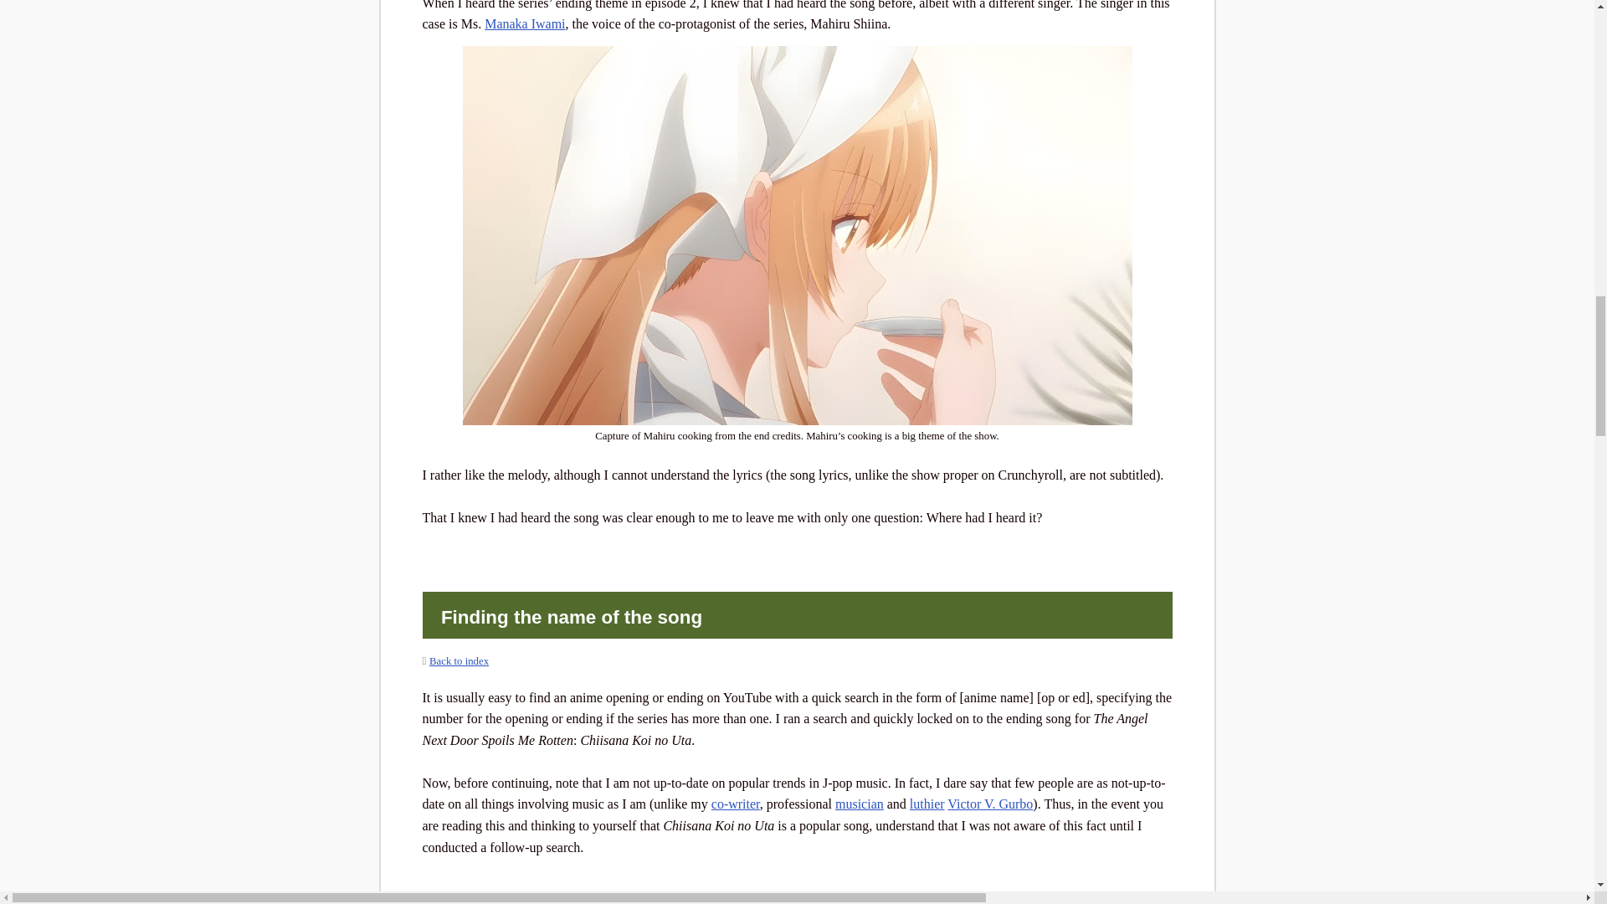 The width and height of the screenshot is (1607, 904). I want to click on Back to index, so click(459, 661).